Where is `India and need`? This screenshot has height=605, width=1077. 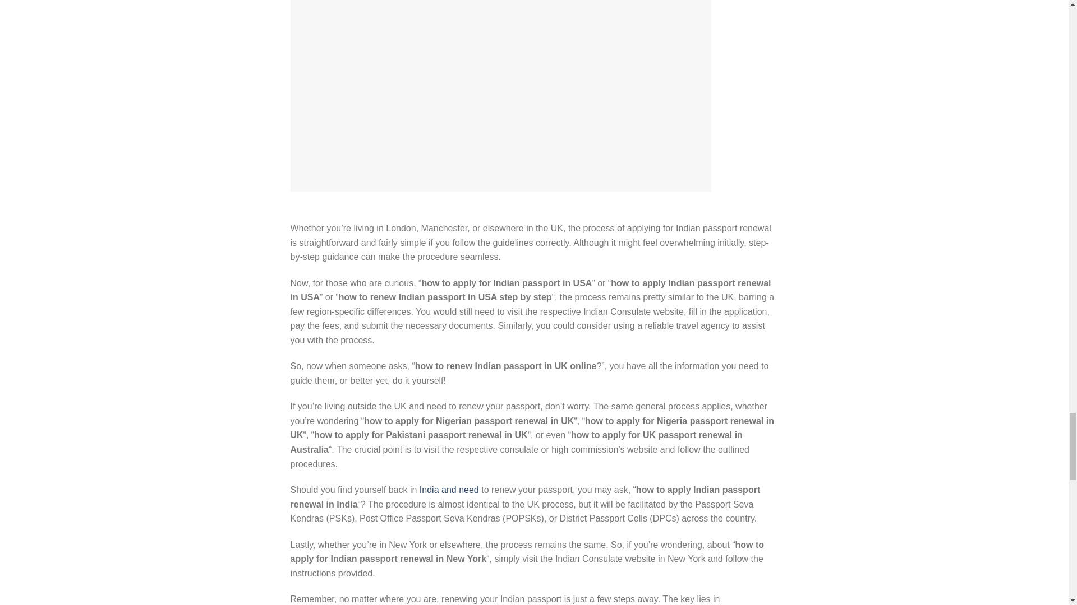 India and need is located at coordinates (449, 490).